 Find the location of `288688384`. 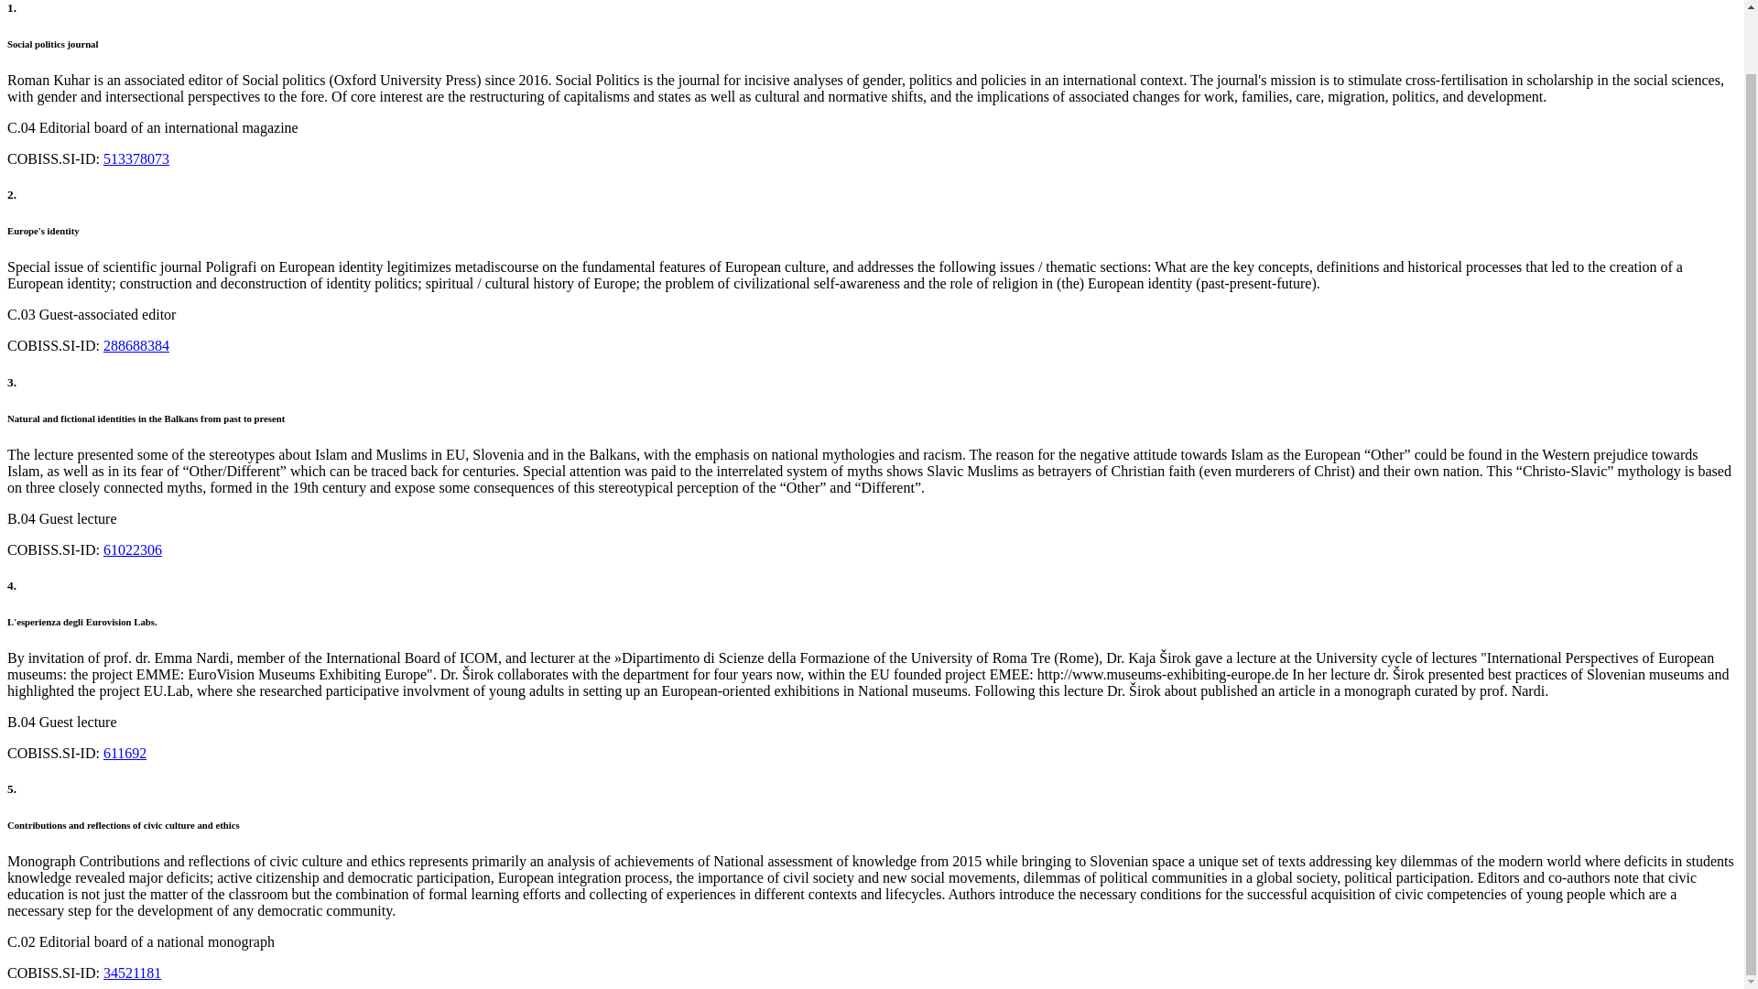

288688384 is located at coordinates (136, 345).